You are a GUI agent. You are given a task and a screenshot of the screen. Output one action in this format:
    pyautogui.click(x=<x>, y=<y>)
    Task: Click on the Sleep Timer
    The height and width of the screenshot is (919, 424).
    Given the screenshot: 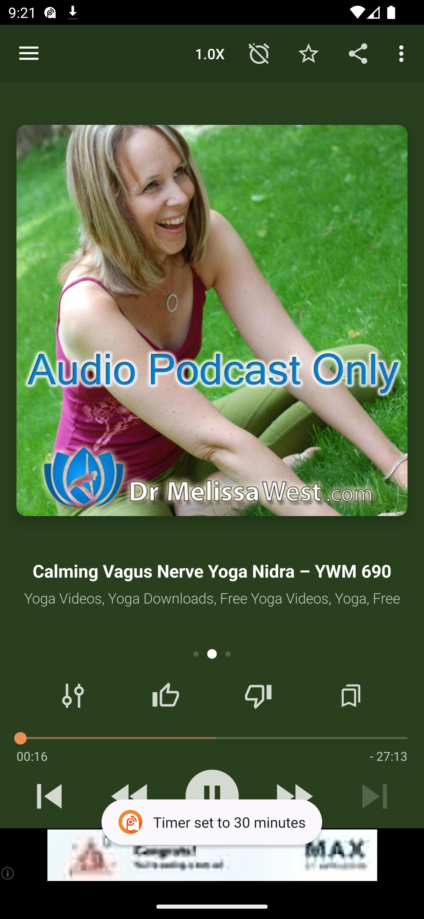 What is the action you would take?
    pyautogui.click(x=259, y=53)
    